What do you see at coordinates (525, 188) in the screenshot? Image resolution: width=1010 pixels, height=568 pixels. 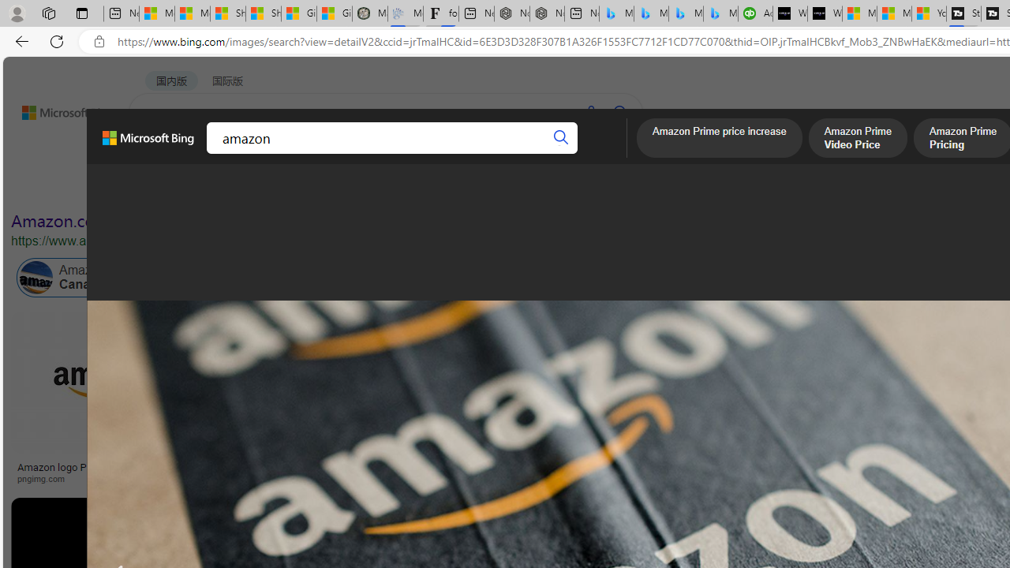 I see `License` at bounding box center [525, 188].